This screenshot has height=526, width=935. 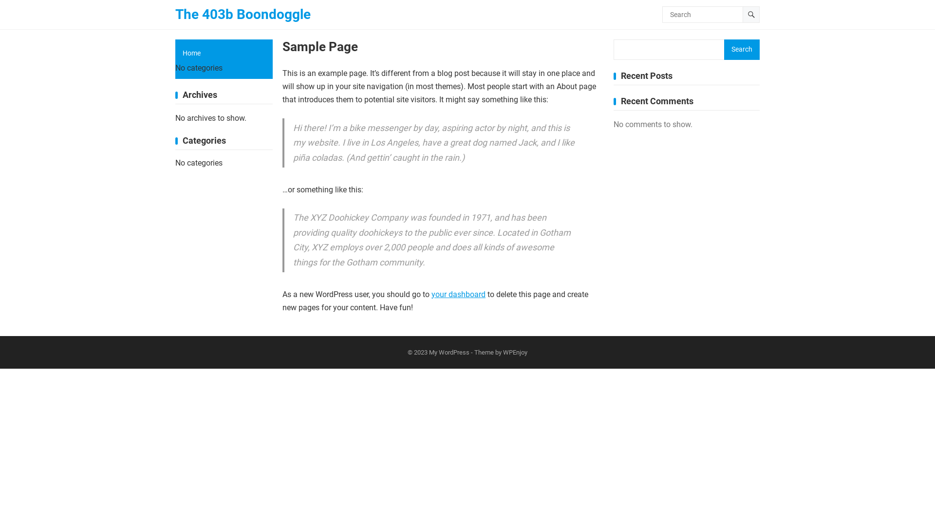 I want to click on WPEnjoy, so click(x=515, y=353).